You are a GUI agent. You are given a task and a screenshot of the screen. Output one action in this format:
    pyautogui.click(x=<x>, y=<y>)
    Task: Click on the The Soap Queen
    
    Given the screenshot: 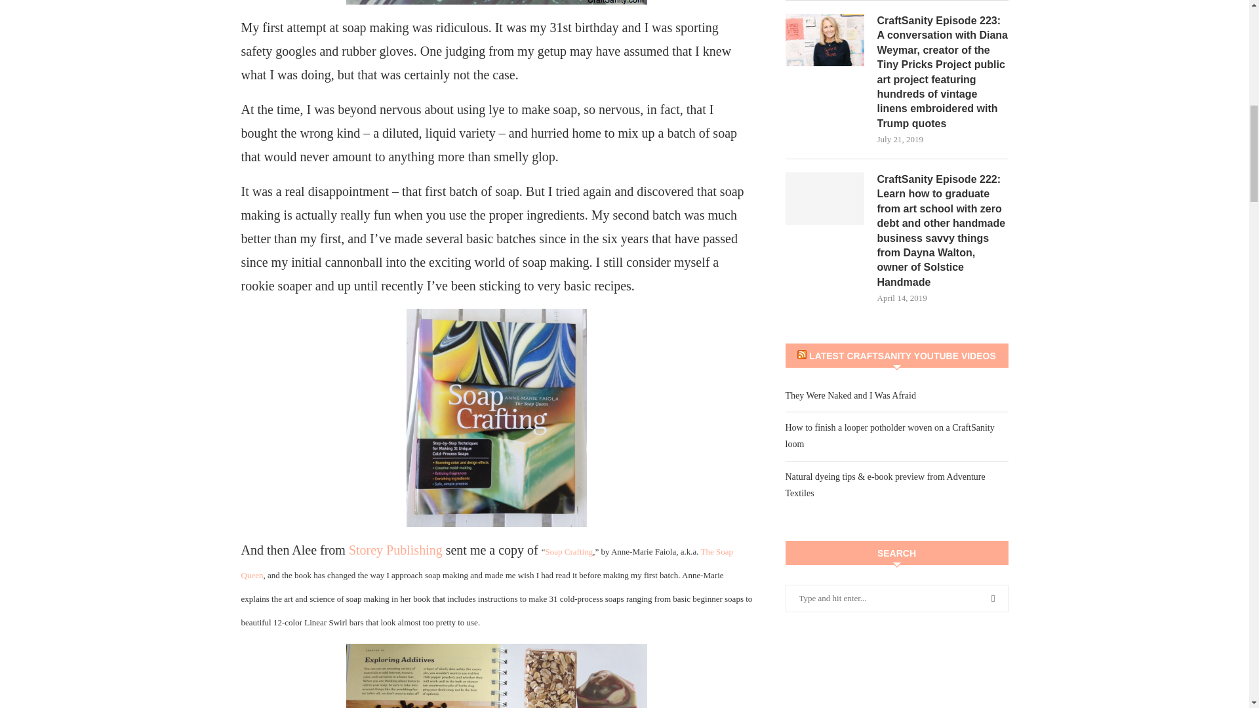 What is the action you would take?
    pyautogui.click(x=488, y=562)
    